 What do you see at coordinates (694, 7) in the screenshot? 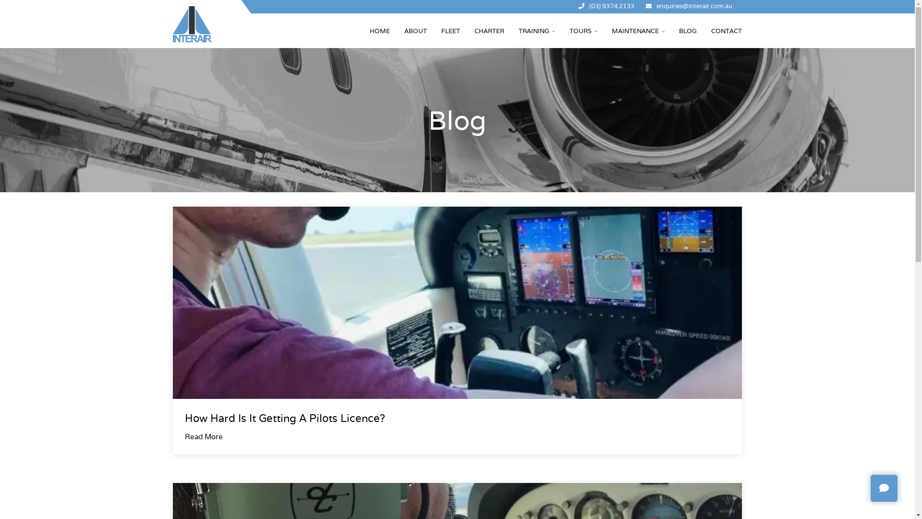
I see `enquiries@interair.com.au` at bounding box center [694, 7].